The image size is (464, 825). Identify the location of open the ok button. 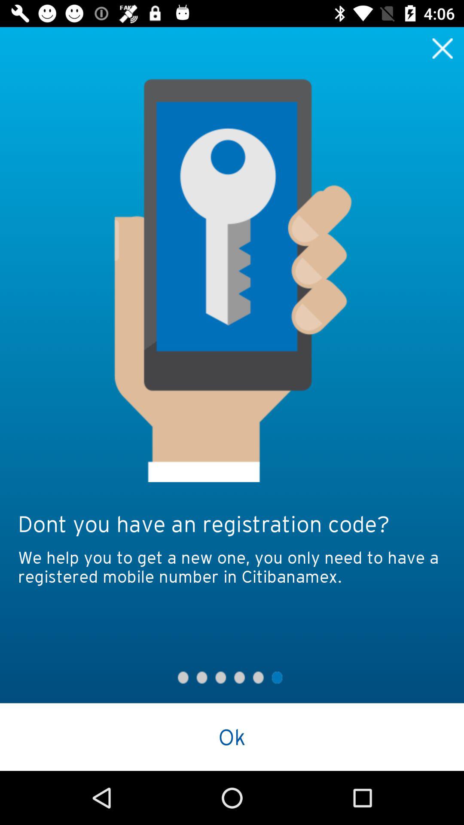
(232, 736).